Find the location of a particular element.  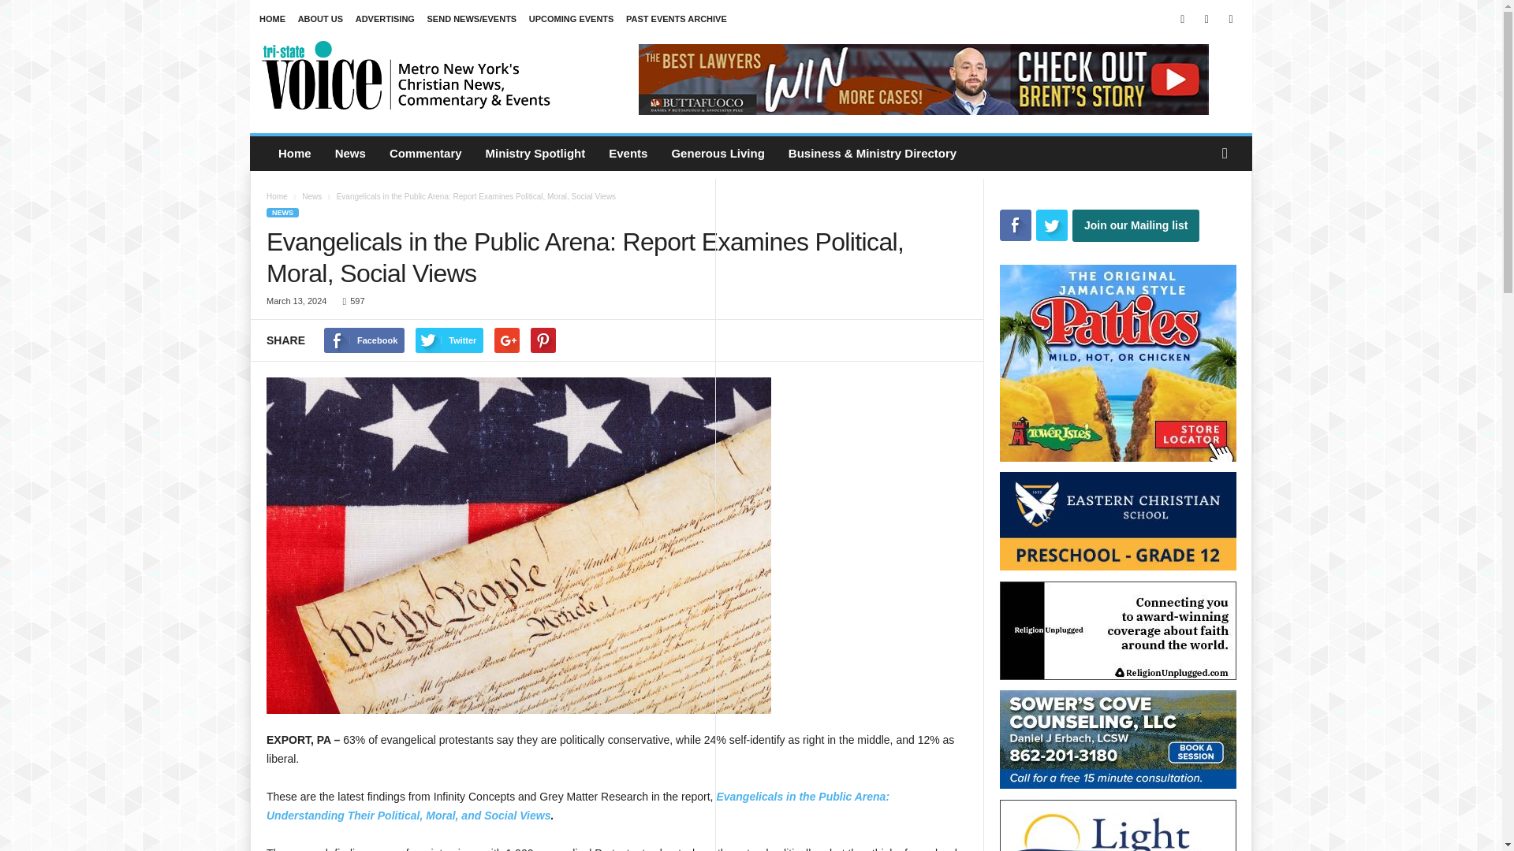

HOME is located at coordinates (272, 19).